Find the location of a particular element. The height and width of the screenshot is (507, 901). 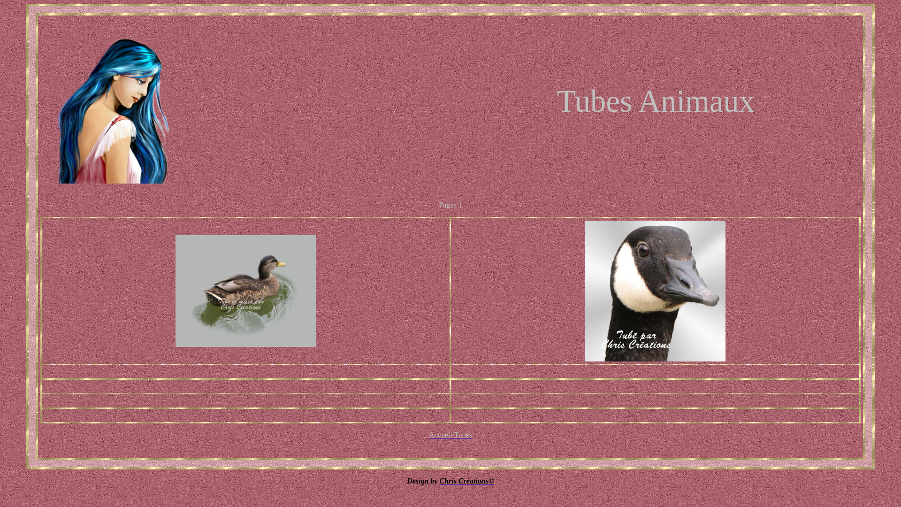

Accueil Tubes is located at coordinates (450, 435).